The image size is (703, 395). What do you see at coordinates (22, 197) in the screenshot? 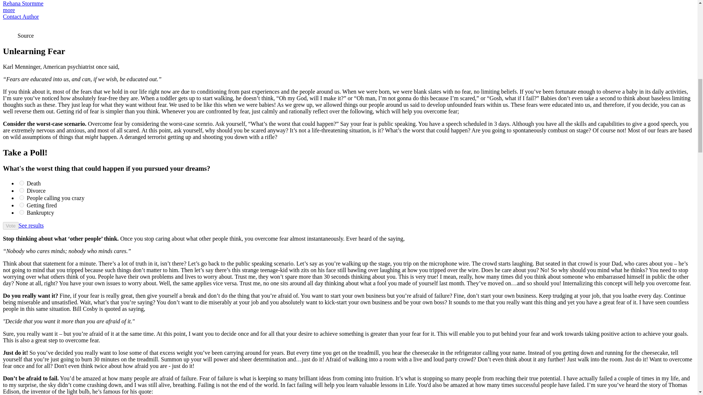
I see `2` at bounding box center [22, 197].